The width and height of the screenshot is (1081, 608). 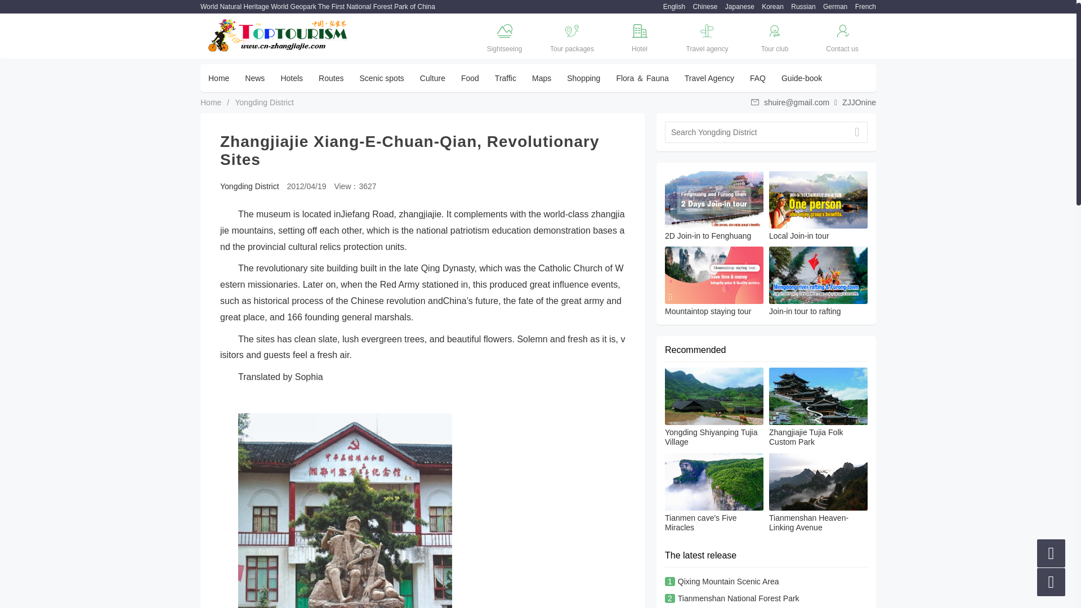 I want to click on News-Zhangjiajie Tourism Information Web, so click(x=254, y=78).